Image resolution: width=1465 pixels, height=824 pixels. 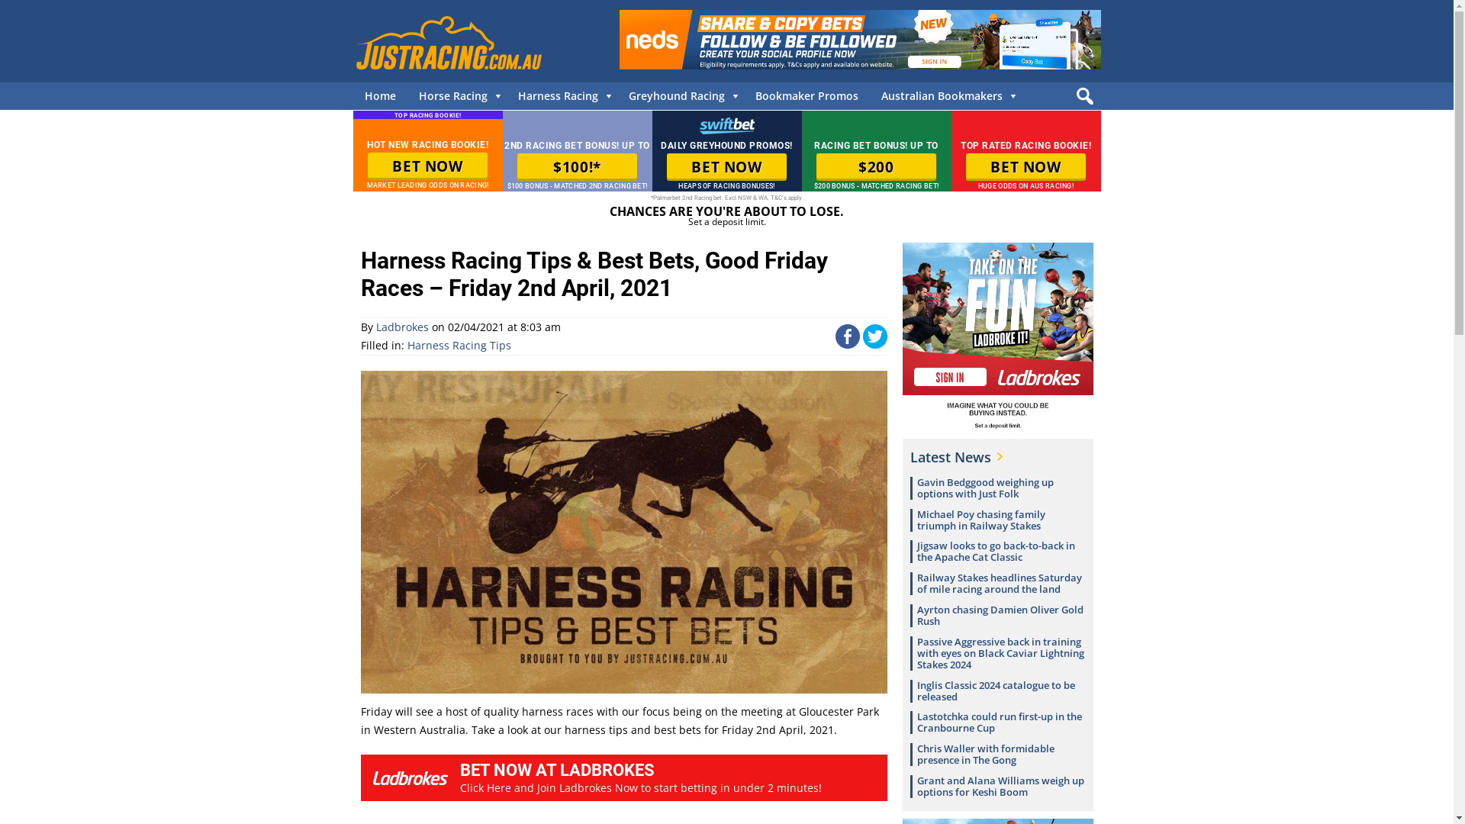 What do you see at coordinates (427, 166) in the screenshot?
I see `BET NOW` at bounding box center [427, 166].